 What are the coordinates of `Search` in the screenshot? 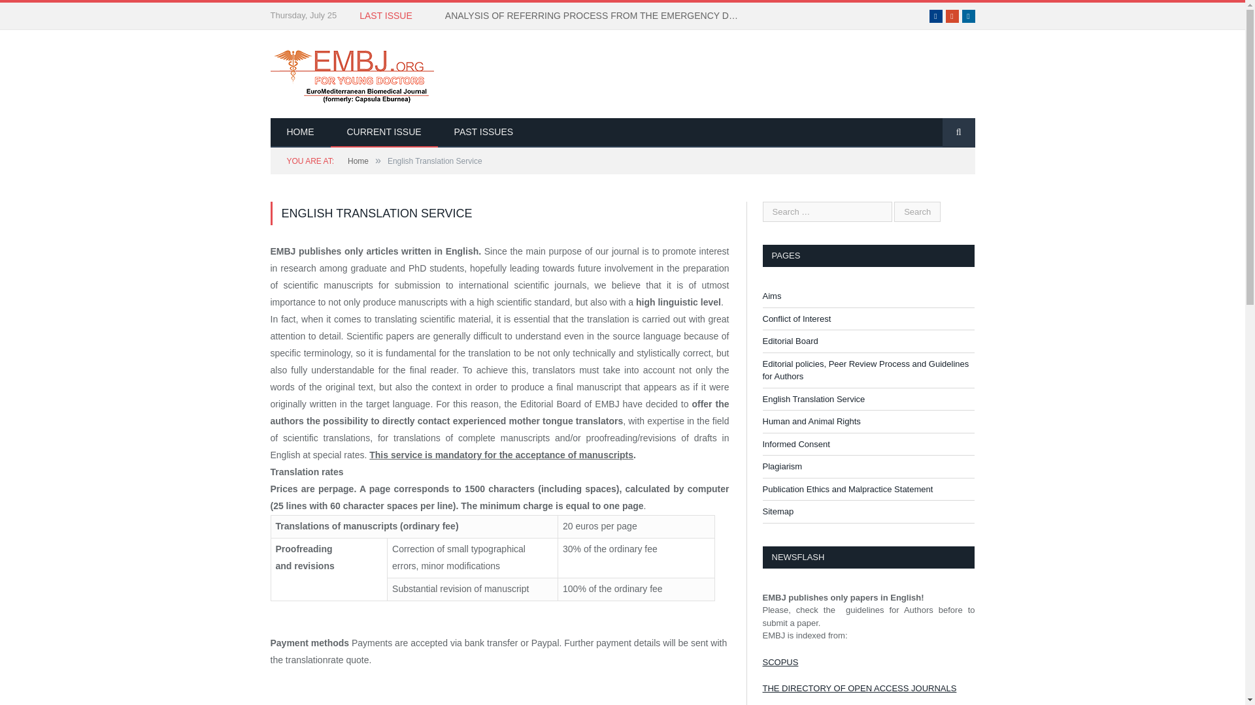 It's located at (916, 211).